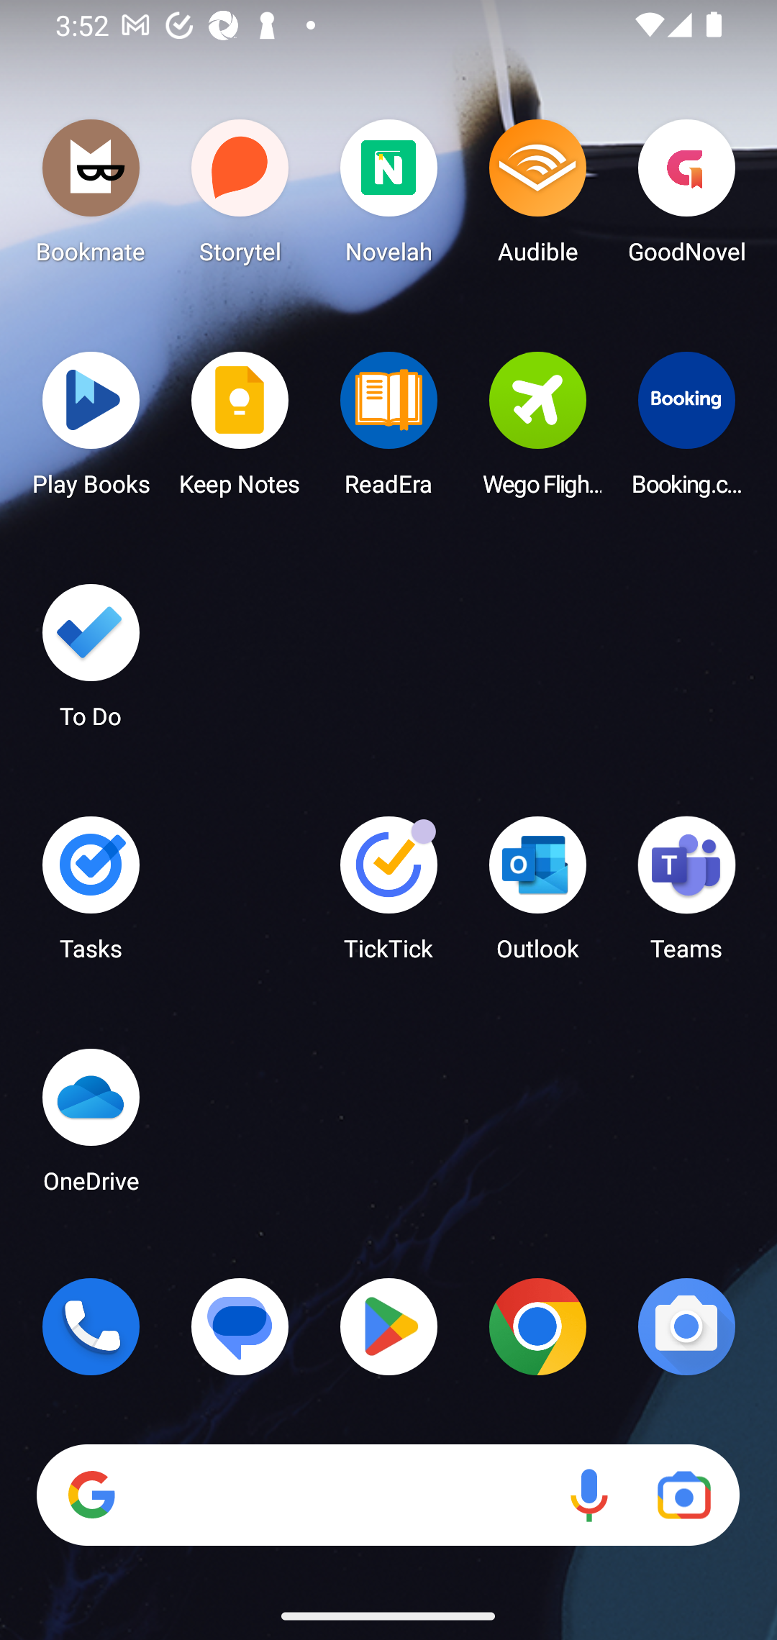 This screenshot has height=1640, width=777. What do you see at coordinates (589, 1495) in the screenshot?
I see `Voice search` at bounding box center [589, 1495].